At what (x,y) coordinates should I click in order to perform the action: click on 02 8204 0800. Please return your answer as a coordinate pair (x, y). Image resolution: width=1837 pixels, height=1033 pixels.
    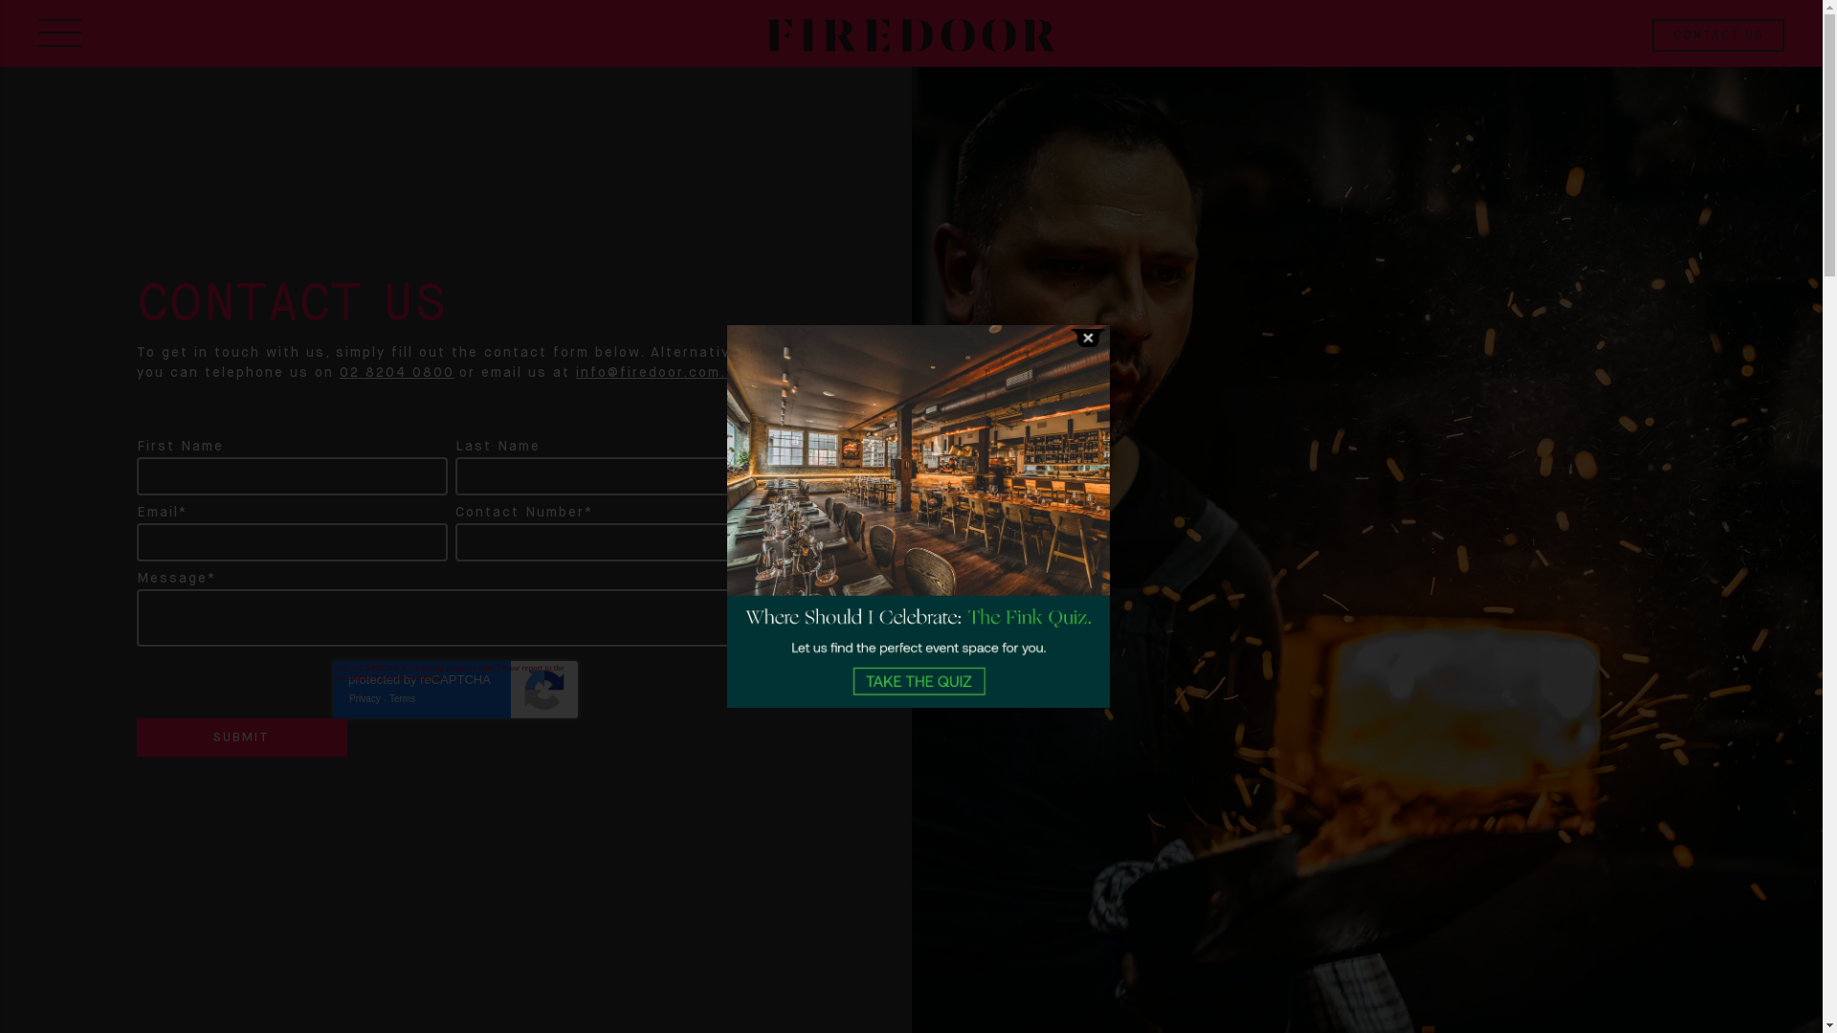
    Looking at the image, I should click on (397, 373).